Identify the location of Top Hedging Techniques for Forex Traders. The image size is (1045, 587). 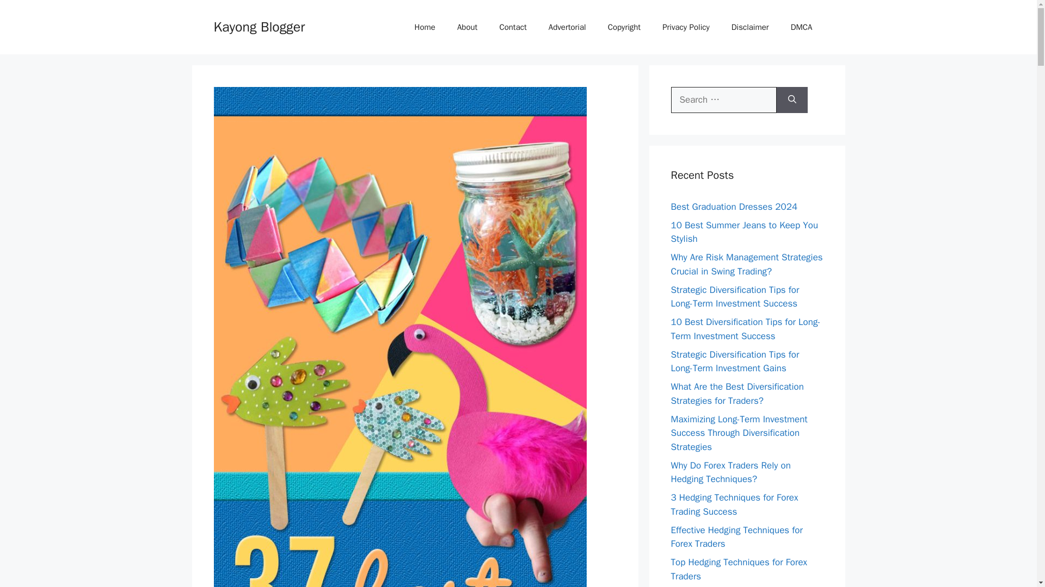
(739, 569).